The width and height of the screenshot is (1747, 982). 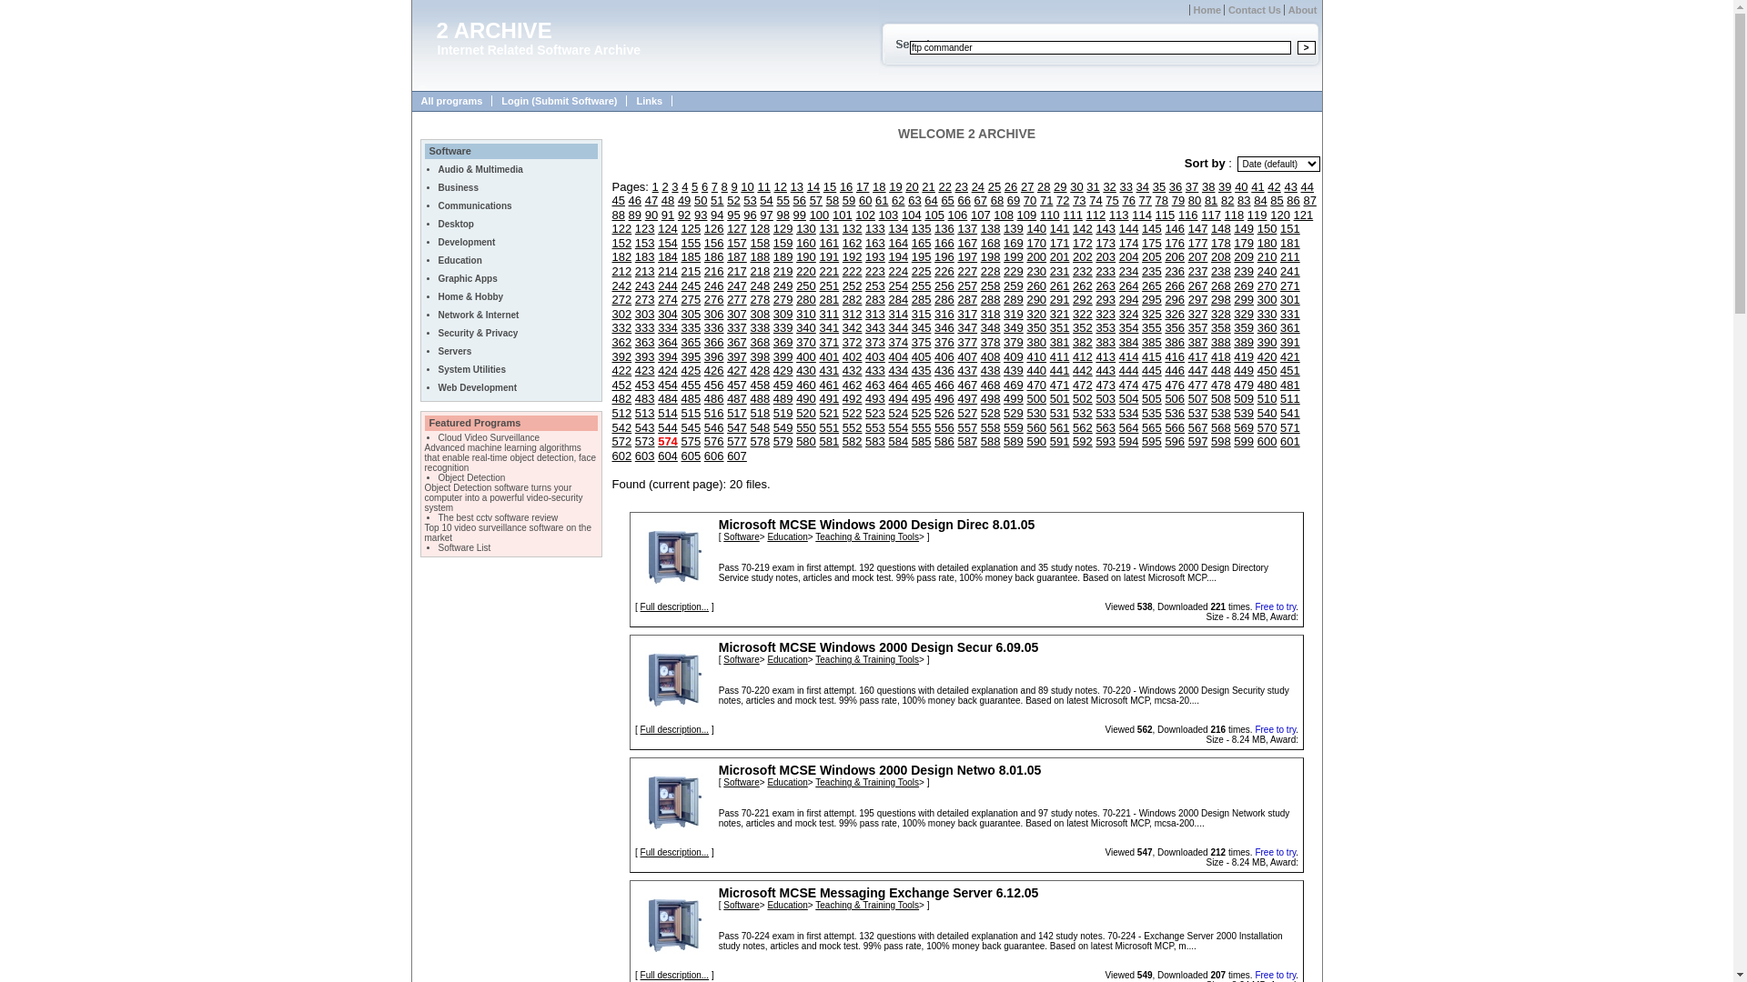 What do you see at coordinates (833, 200) in the screenshot?
I see `58` at bounding box center [833, 200].